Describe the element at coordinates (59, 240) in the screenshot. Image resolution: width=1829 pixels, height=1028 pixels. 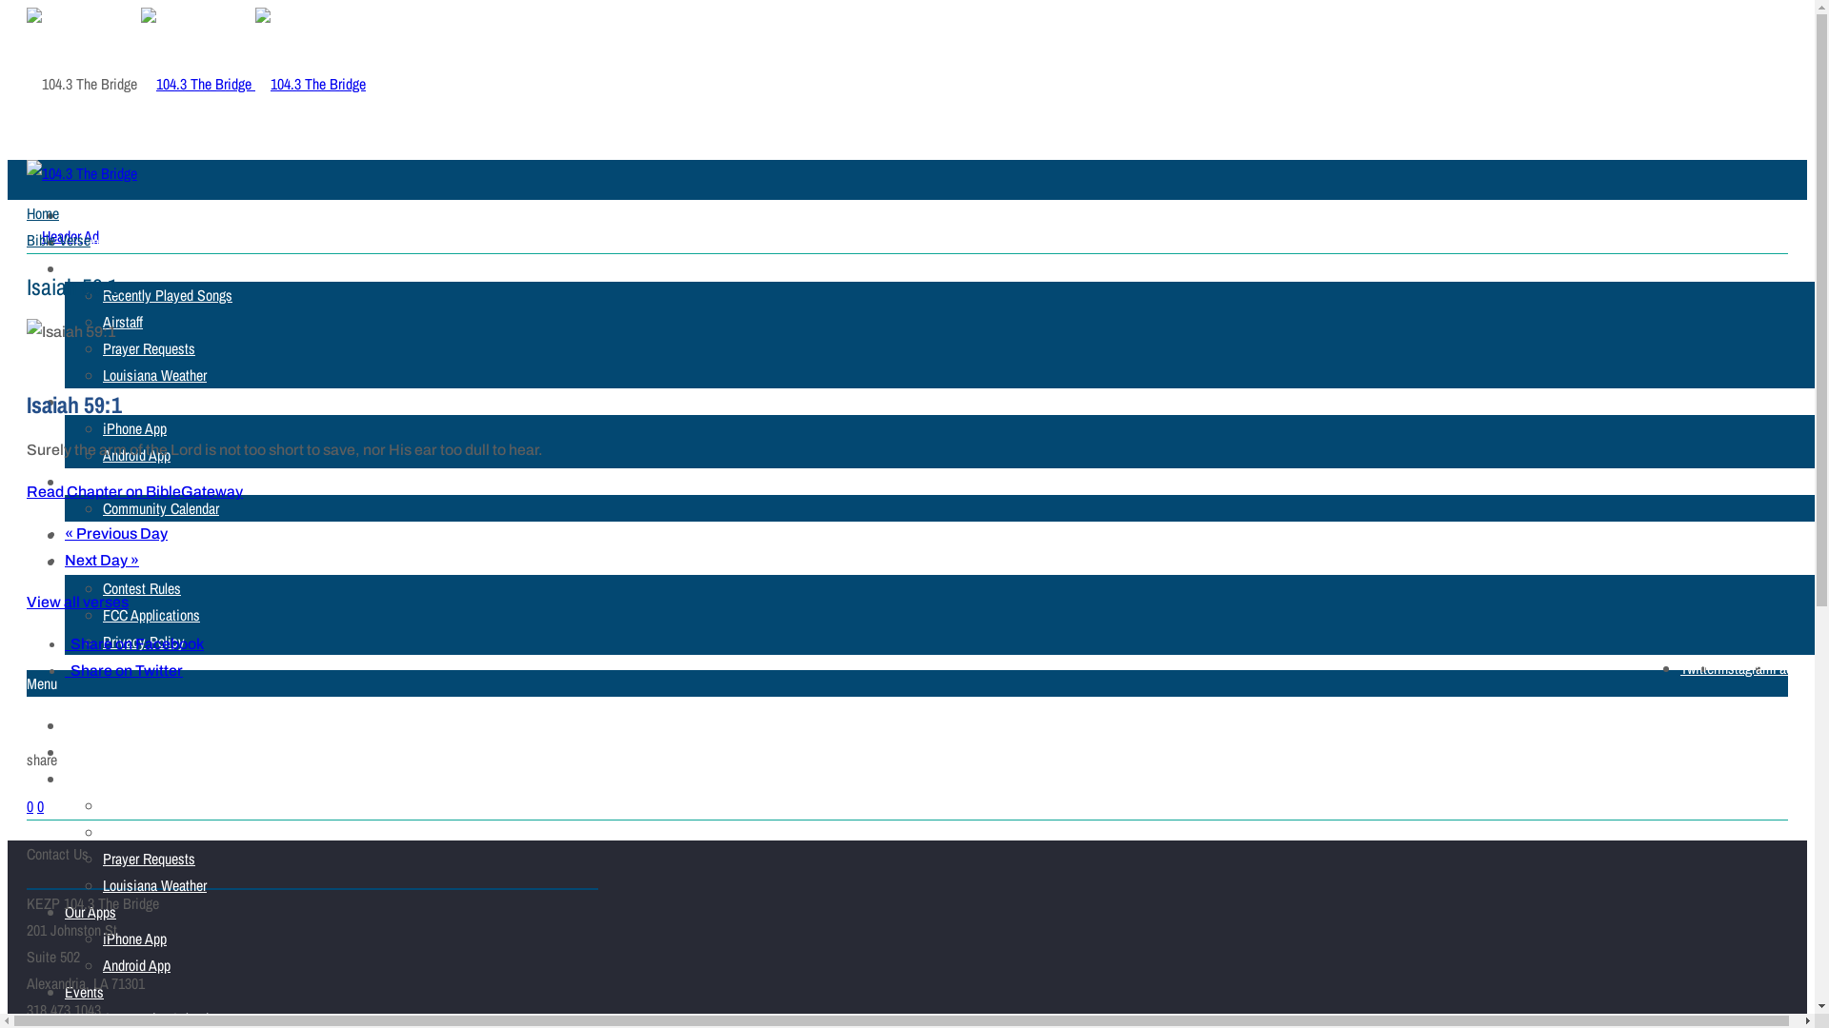
I see `Bible Verse` at that location.